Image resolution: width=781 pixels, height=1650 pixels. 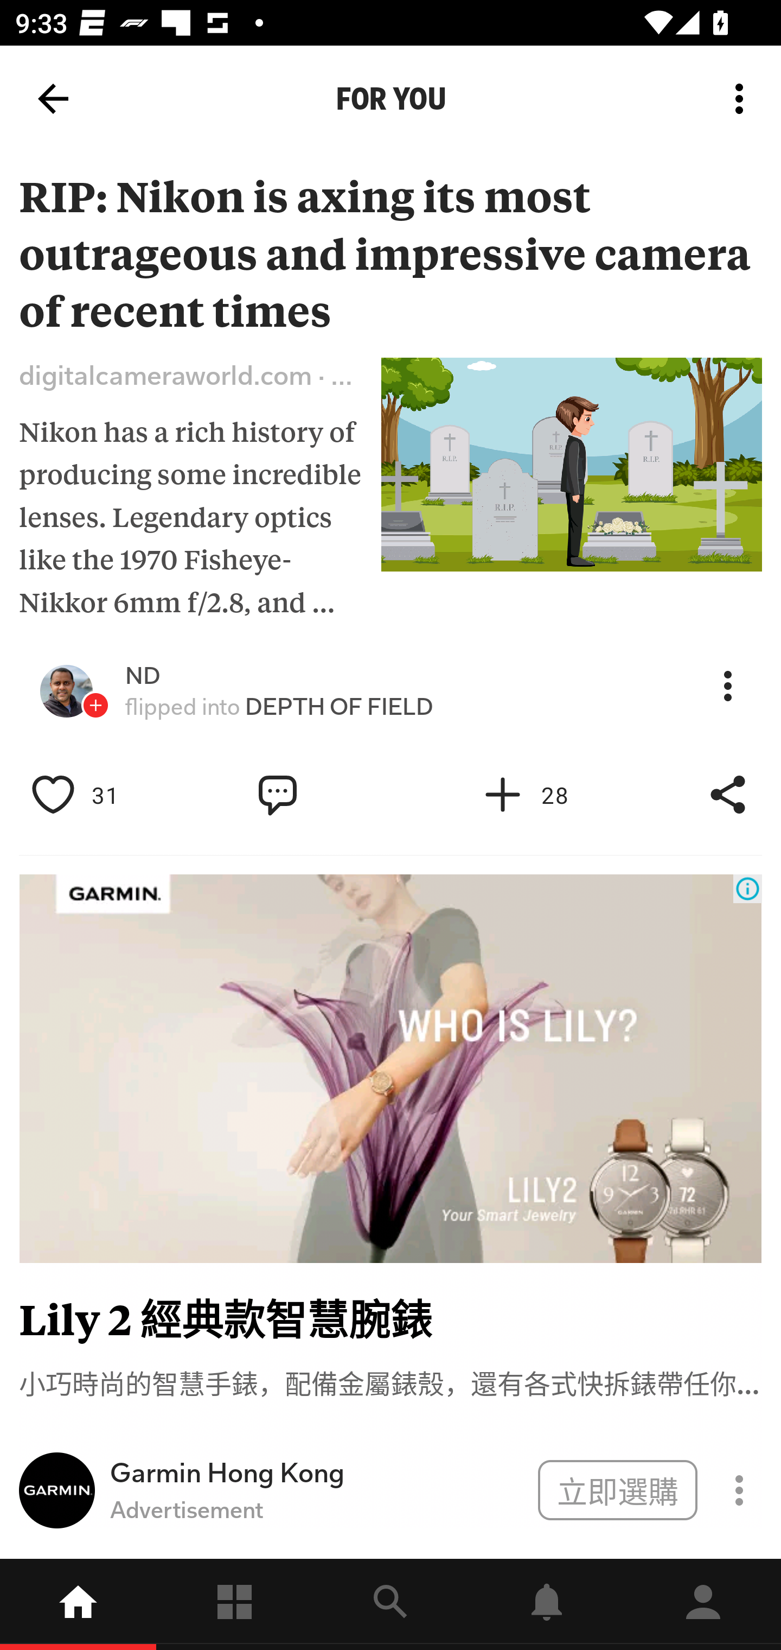 I want to click on ND, so click(x=143, y=675).